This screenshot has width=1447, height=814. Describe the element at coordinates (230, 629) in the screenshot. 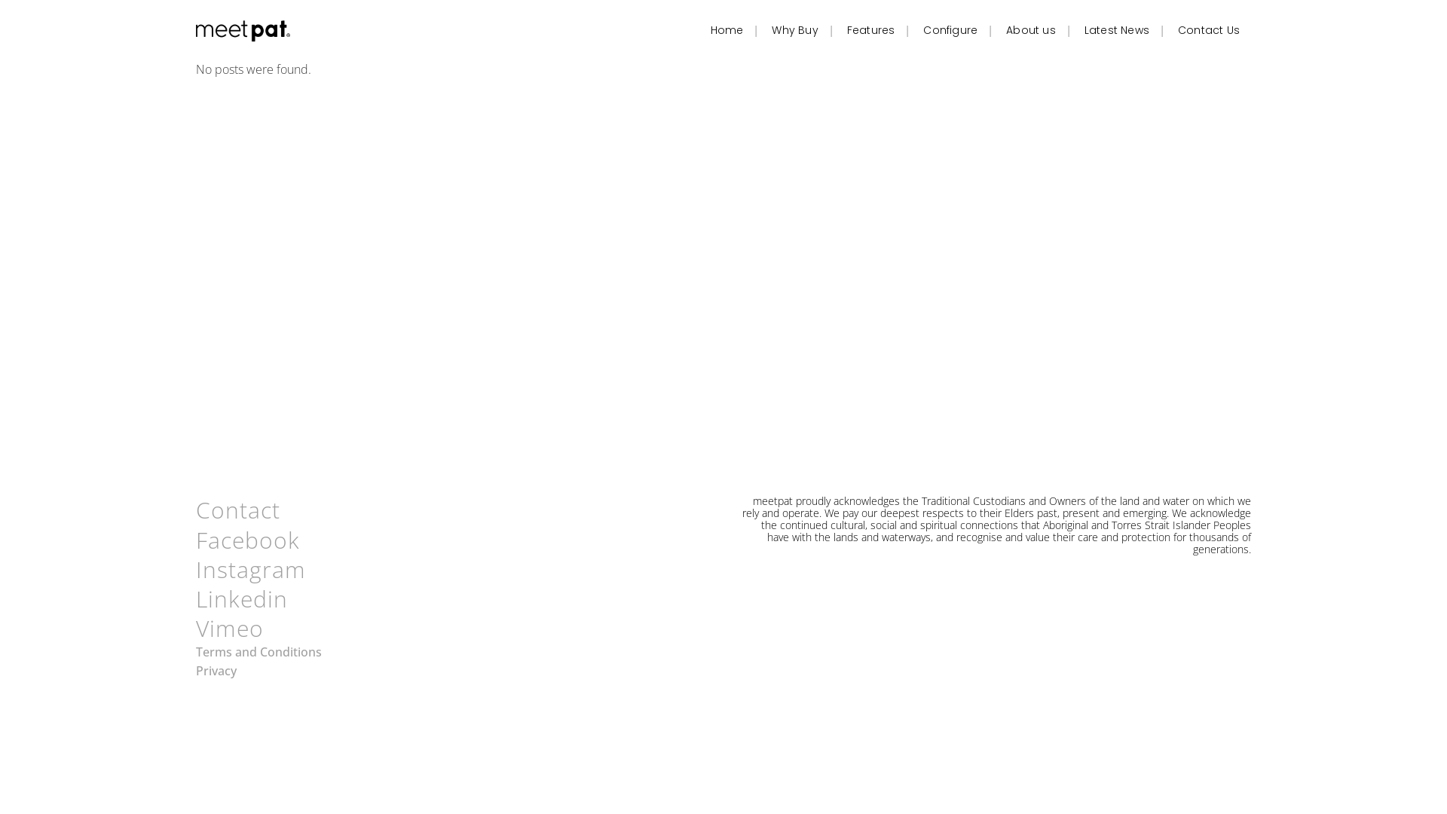

I see `Vimeo` at that location.